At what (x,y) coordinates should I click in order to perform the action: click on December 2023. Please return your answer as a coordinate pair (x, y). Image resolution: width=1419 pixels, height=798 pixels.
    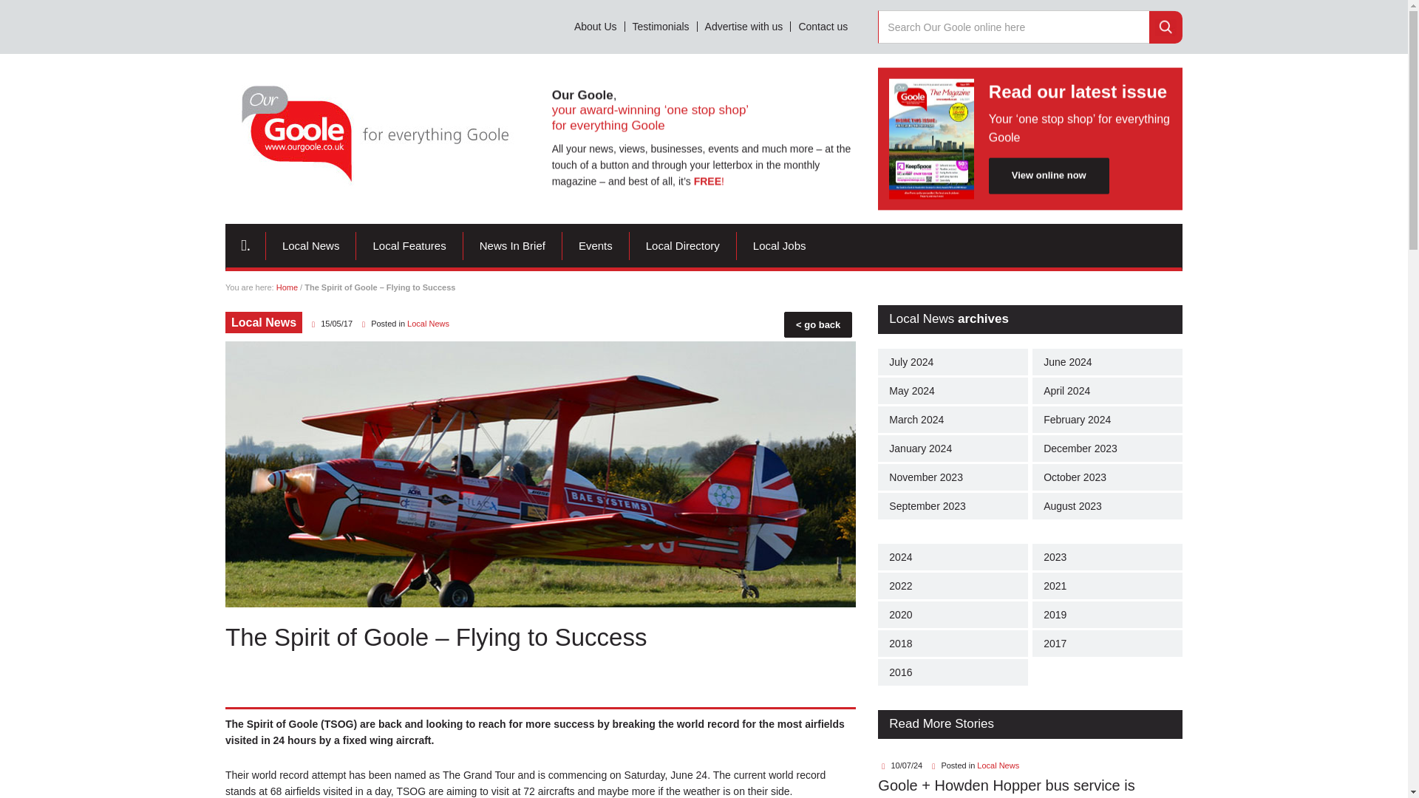
    Looking at the image, I should click on (1107, 448).